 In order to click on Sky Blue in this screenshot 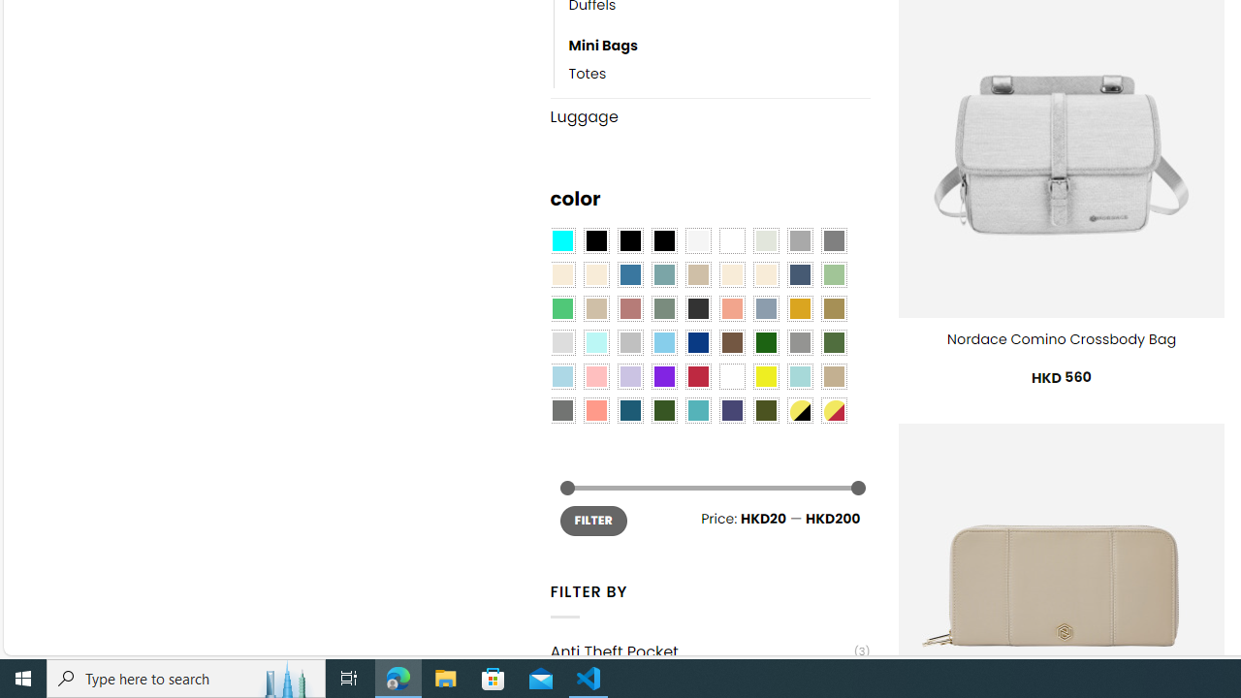, I will do `click(663, 343)`.